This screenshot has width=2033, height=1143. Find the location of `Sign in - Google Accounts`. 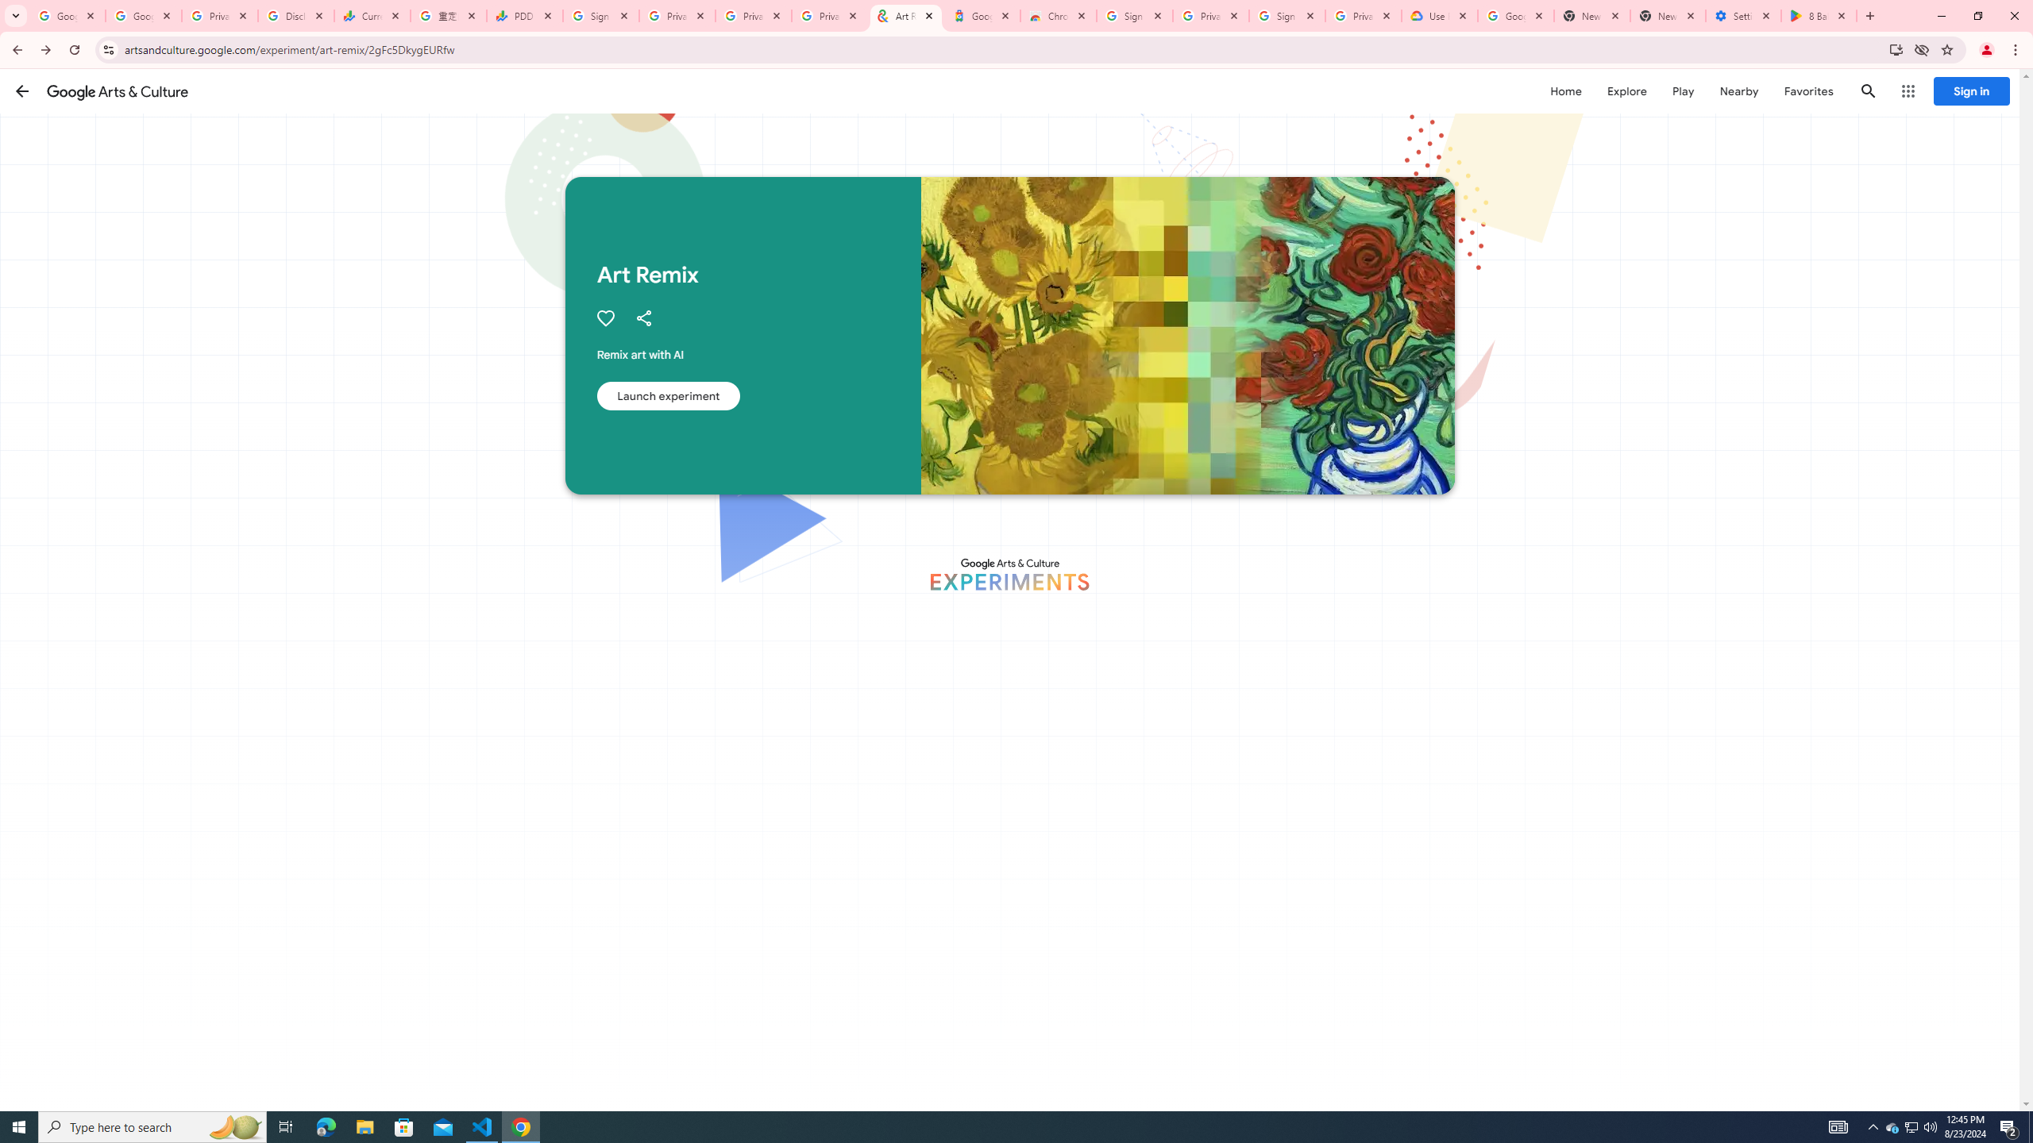

Sign in - Google Accounts is located at coordinates (1134, 16).